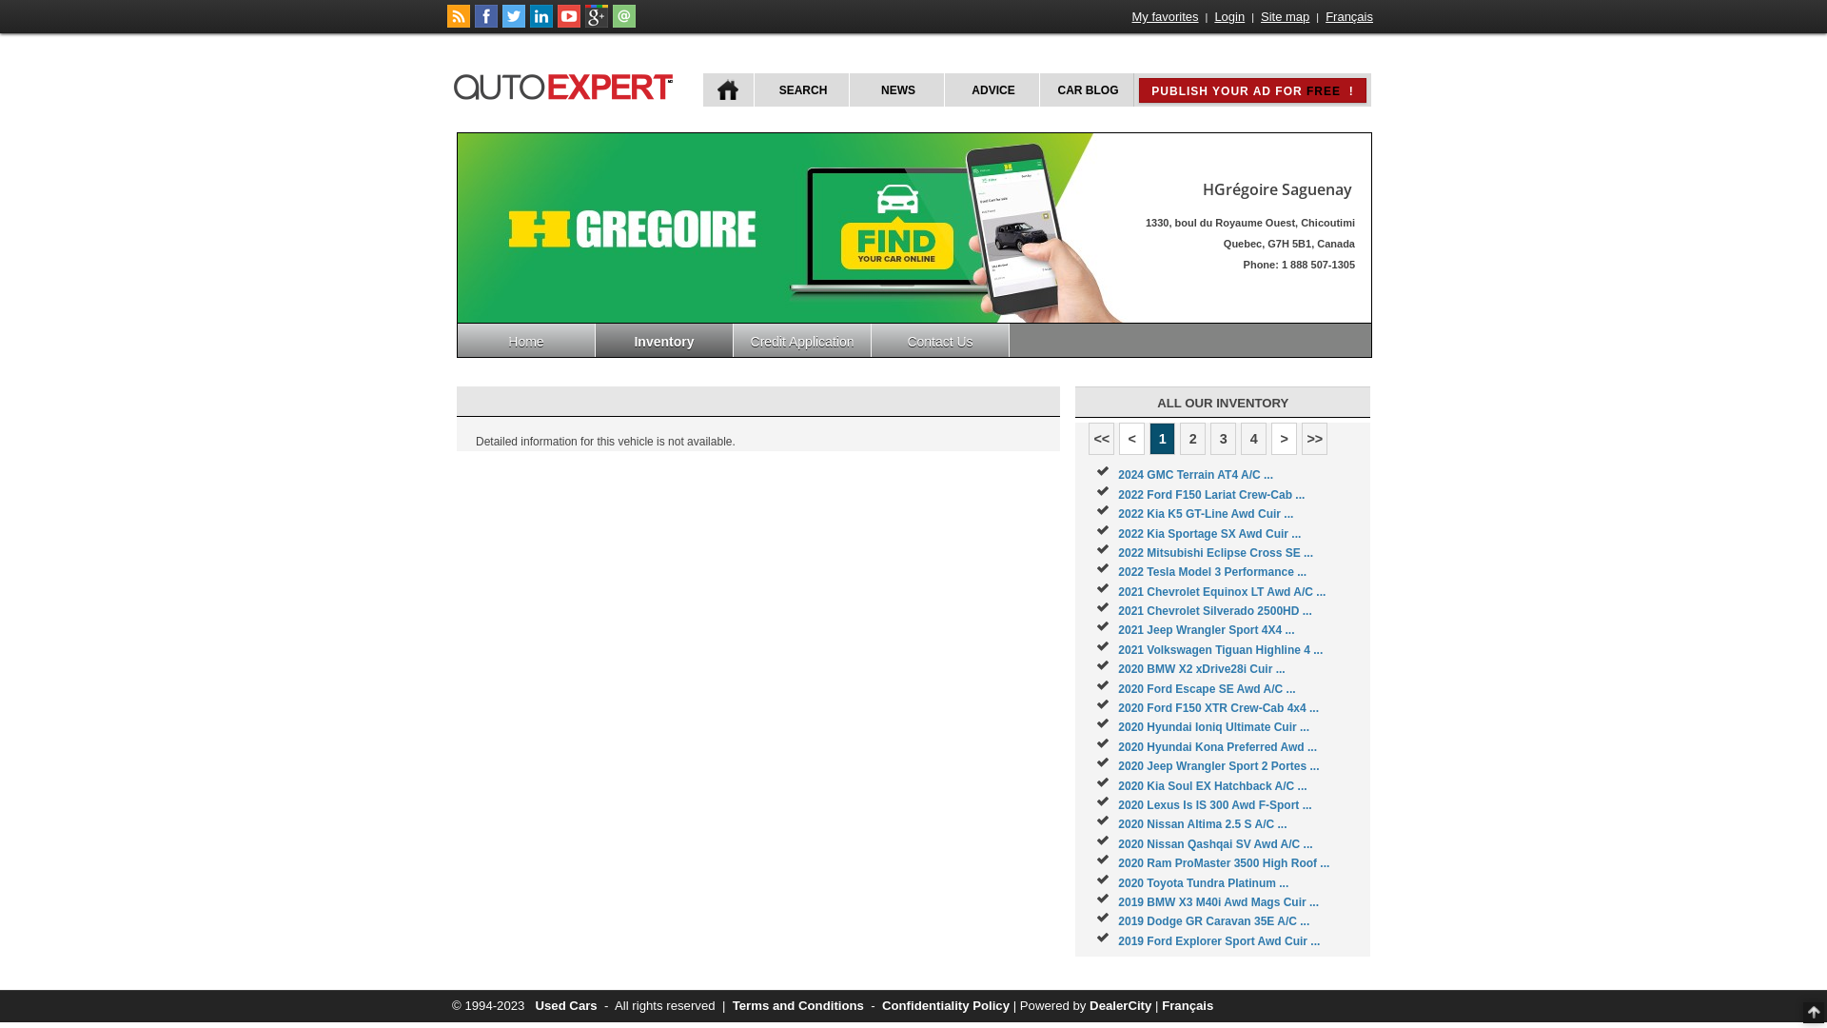 The image size is (1827, 1028). I want to click on 2022 Tesla Model 3 Performance ..., so click(1212, 572).